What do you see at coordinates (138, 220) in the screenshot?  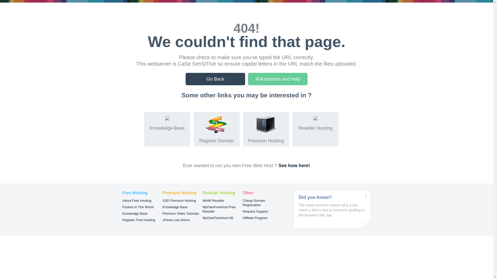 I see `Register Free Hosting` at bounding box center [138, 220].